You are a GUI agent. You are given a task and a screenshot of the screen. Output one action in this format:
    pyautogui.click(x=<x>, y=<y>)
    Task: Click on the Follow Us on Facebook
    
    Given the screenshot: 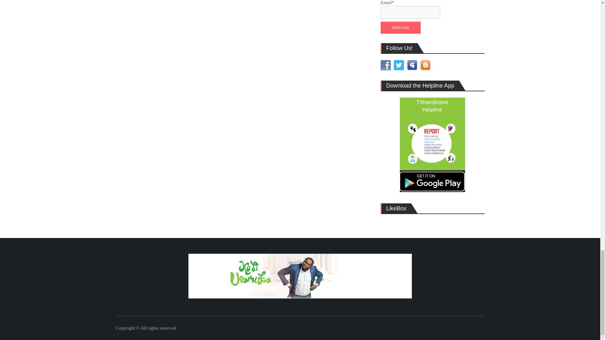 What is the action you would take?
    pyautogui.click(x=386, y=65)
    